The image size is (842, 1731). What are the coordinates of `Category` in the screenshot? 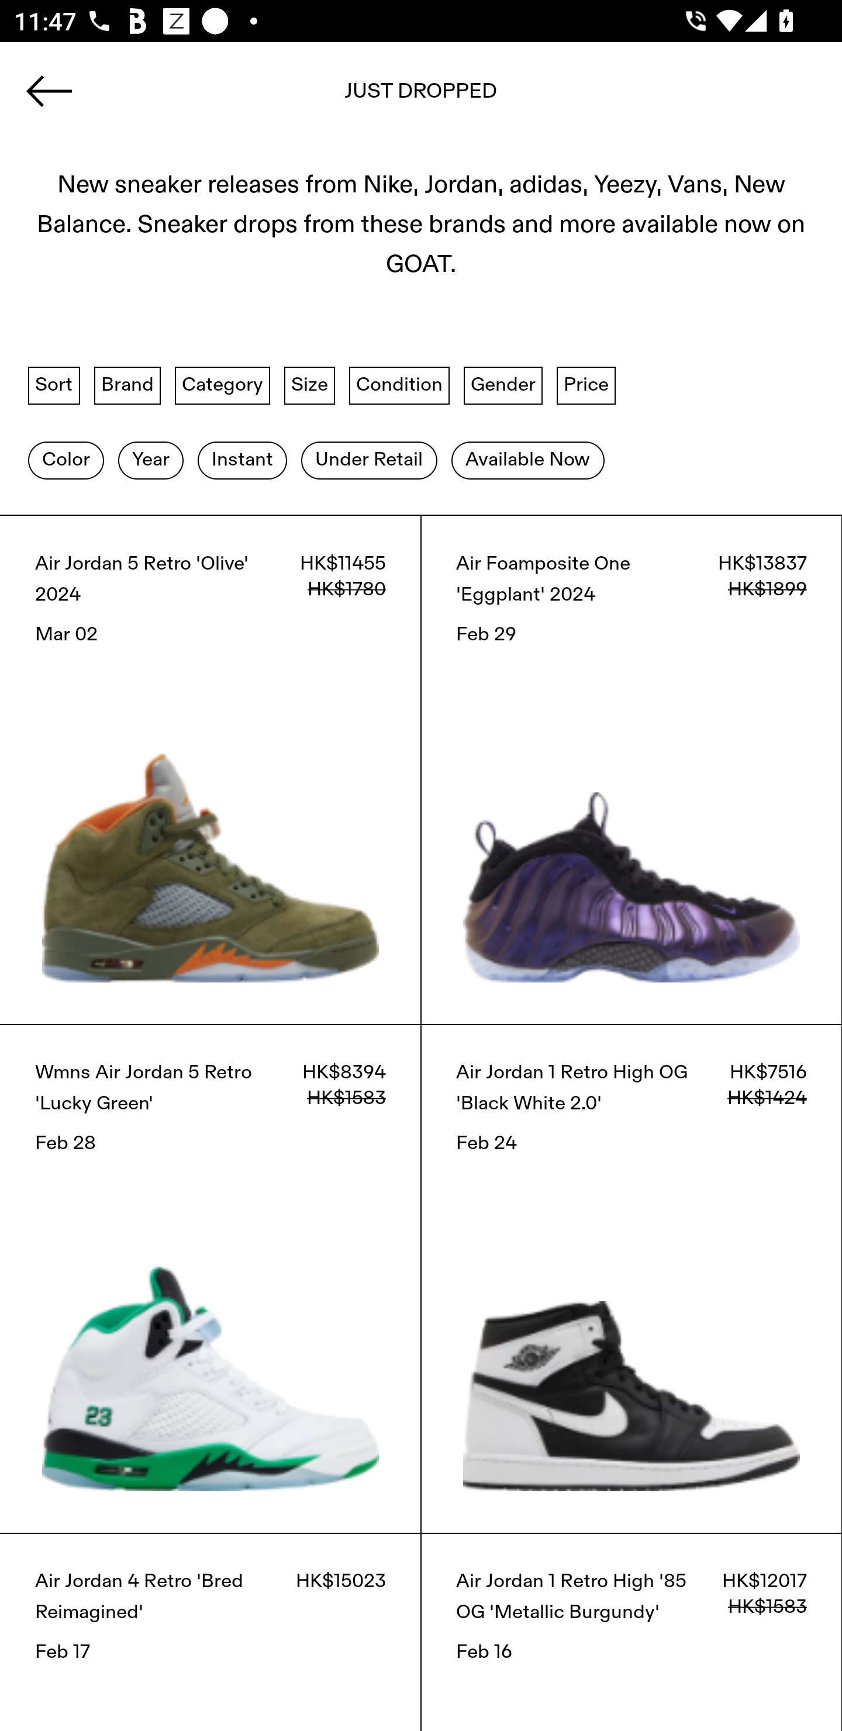 It's located at (222, 385).